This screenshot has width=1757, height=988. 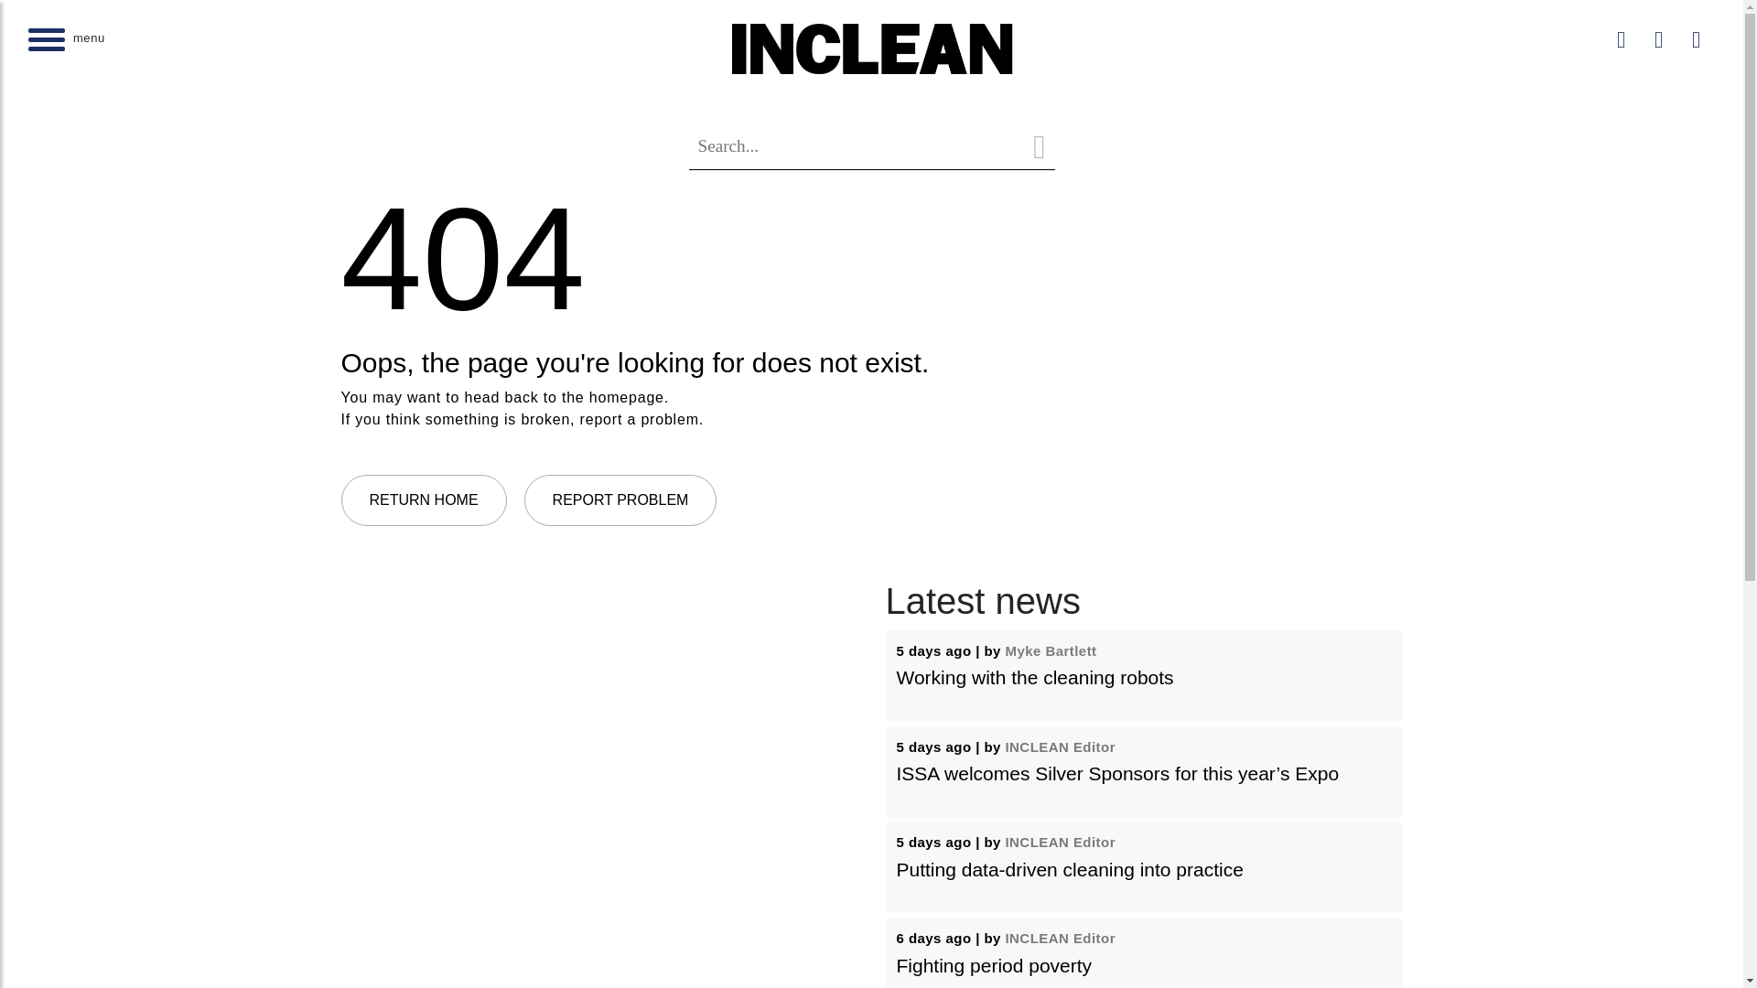 I want to click on Putting data-driven cleaning into practice, so click(x=1070, y=869).